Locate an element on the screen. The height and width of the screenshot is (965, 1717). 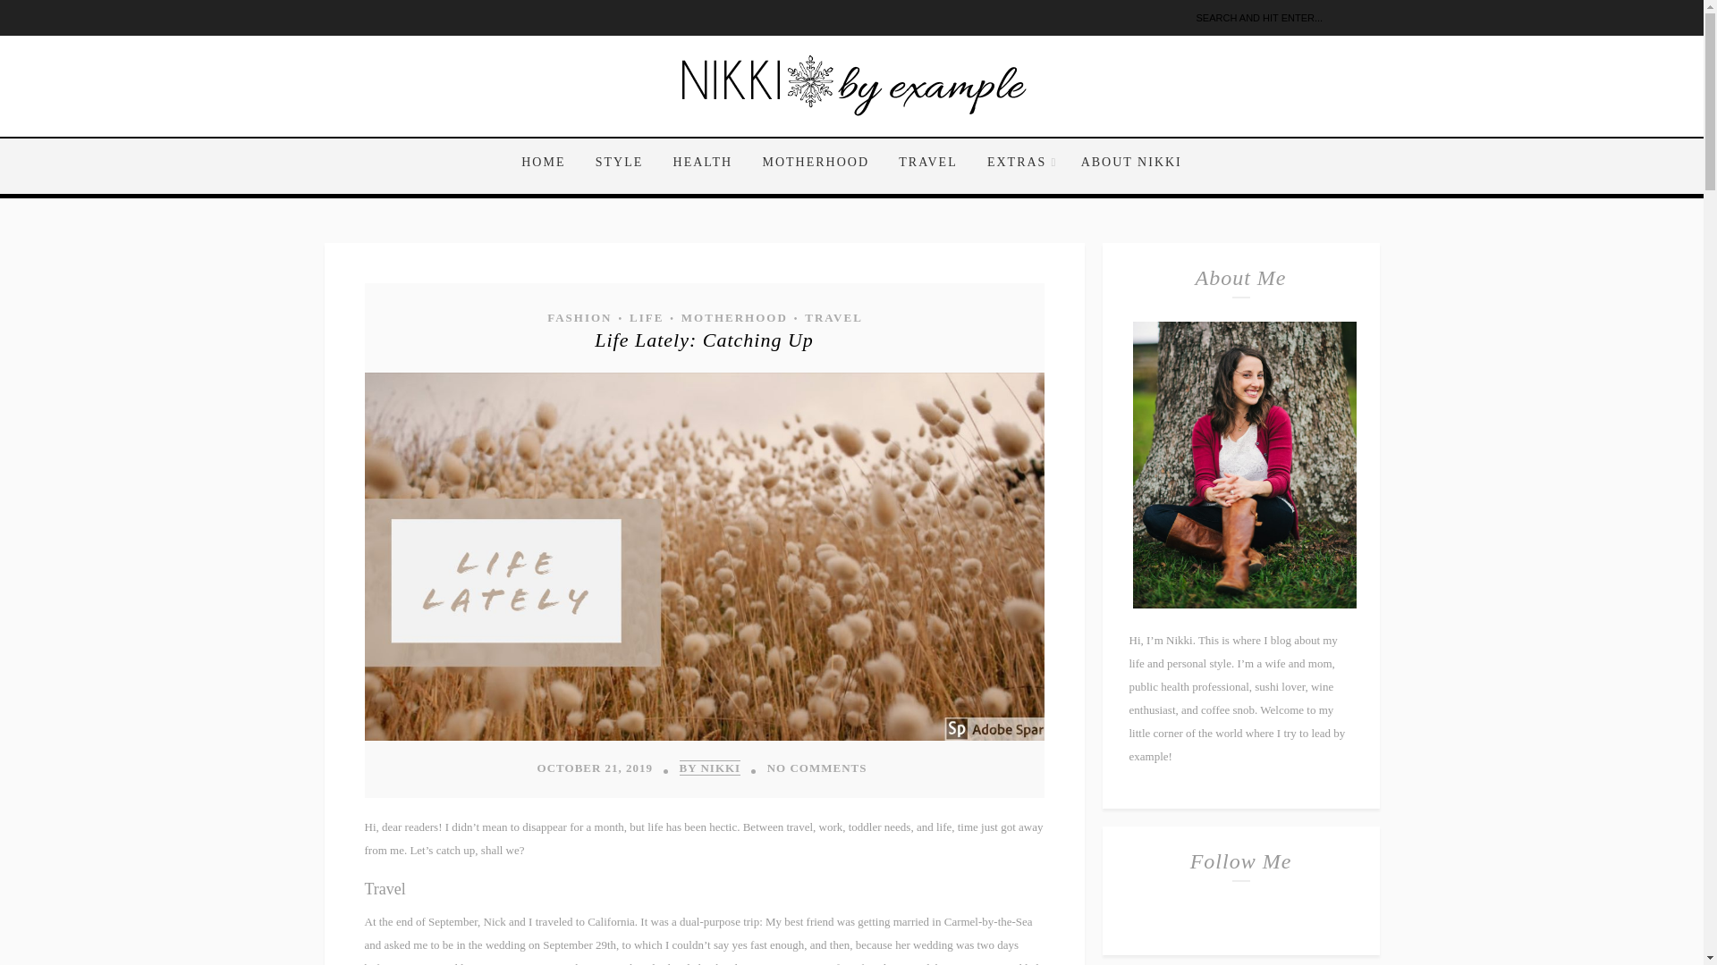
ABOUT NIKKI is located at coordinates (1125, 163).